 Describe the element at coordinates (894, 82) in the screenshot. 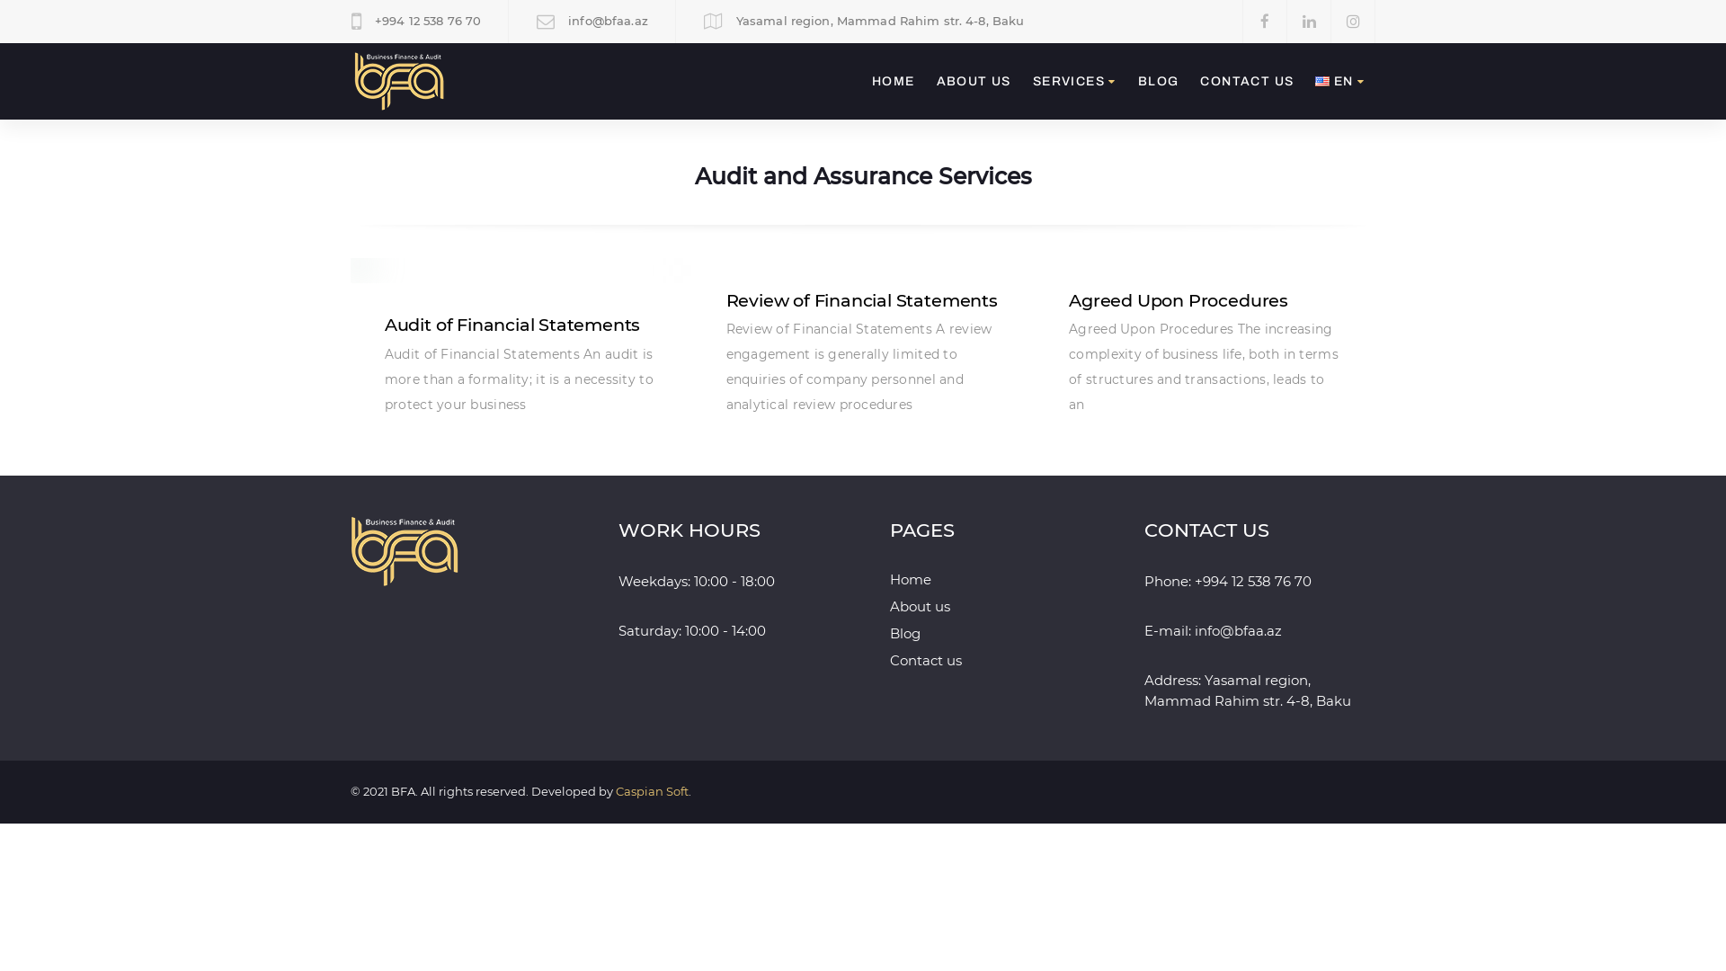

I see `HOME` at that location.